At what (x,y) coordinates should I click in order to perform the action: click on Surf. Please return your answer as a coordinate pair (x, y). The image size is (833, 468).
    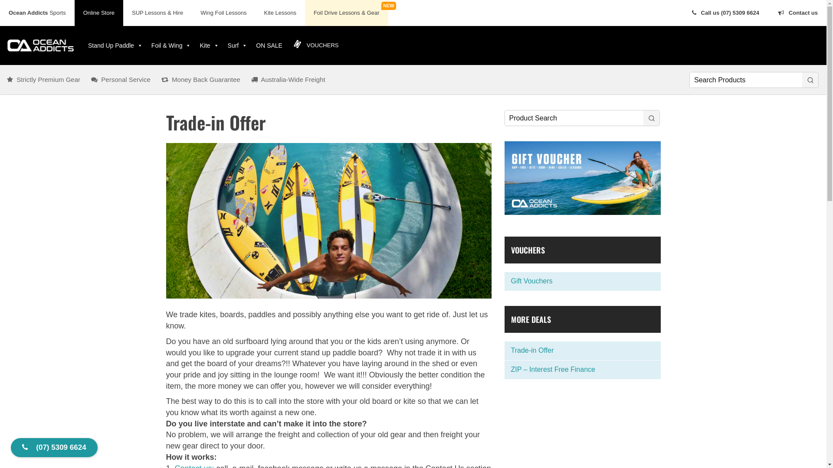
    Looking at the image, I should click on (238, 45).